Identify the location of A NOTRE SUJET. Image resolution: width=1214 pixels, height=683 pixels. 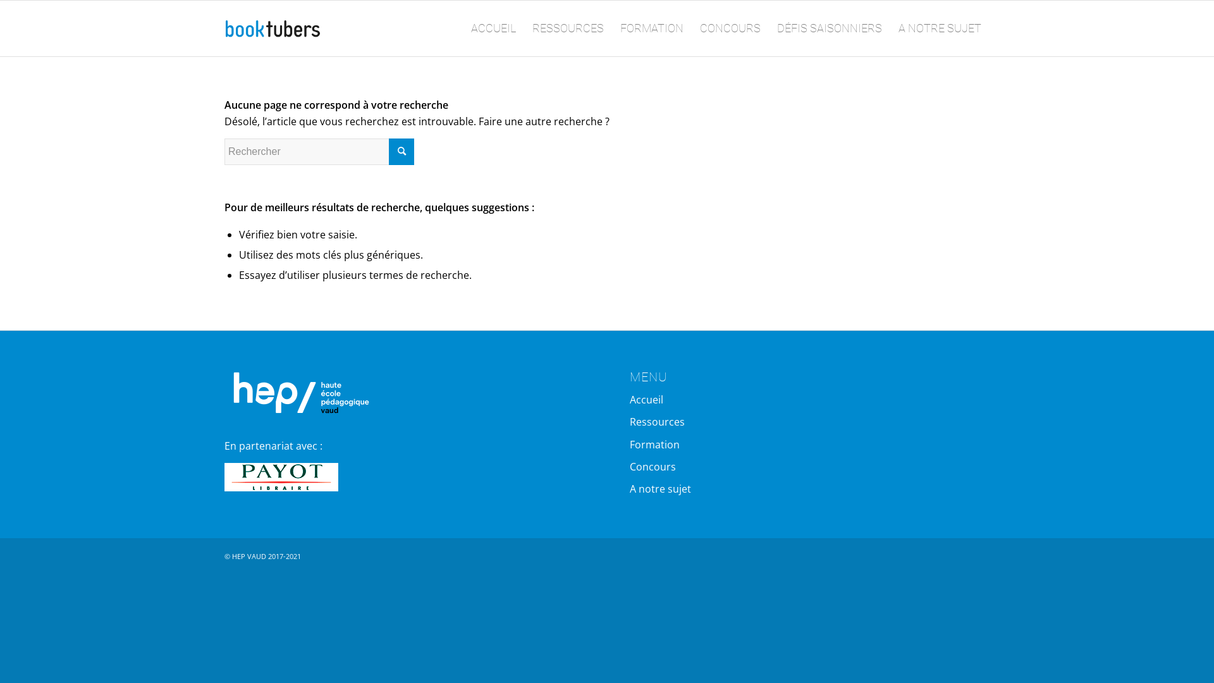
(940, 28).